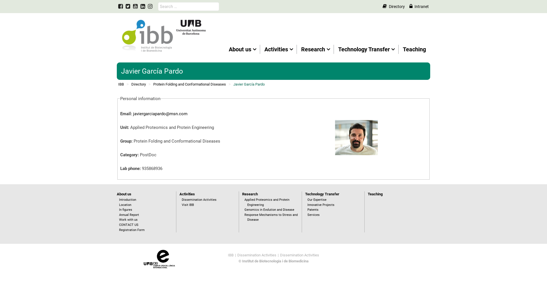 The height and width of the screenshot is (308, 547). Describe the element at coordinates (129, 225) in the screenshot. I see `CONTACT US` at that location.